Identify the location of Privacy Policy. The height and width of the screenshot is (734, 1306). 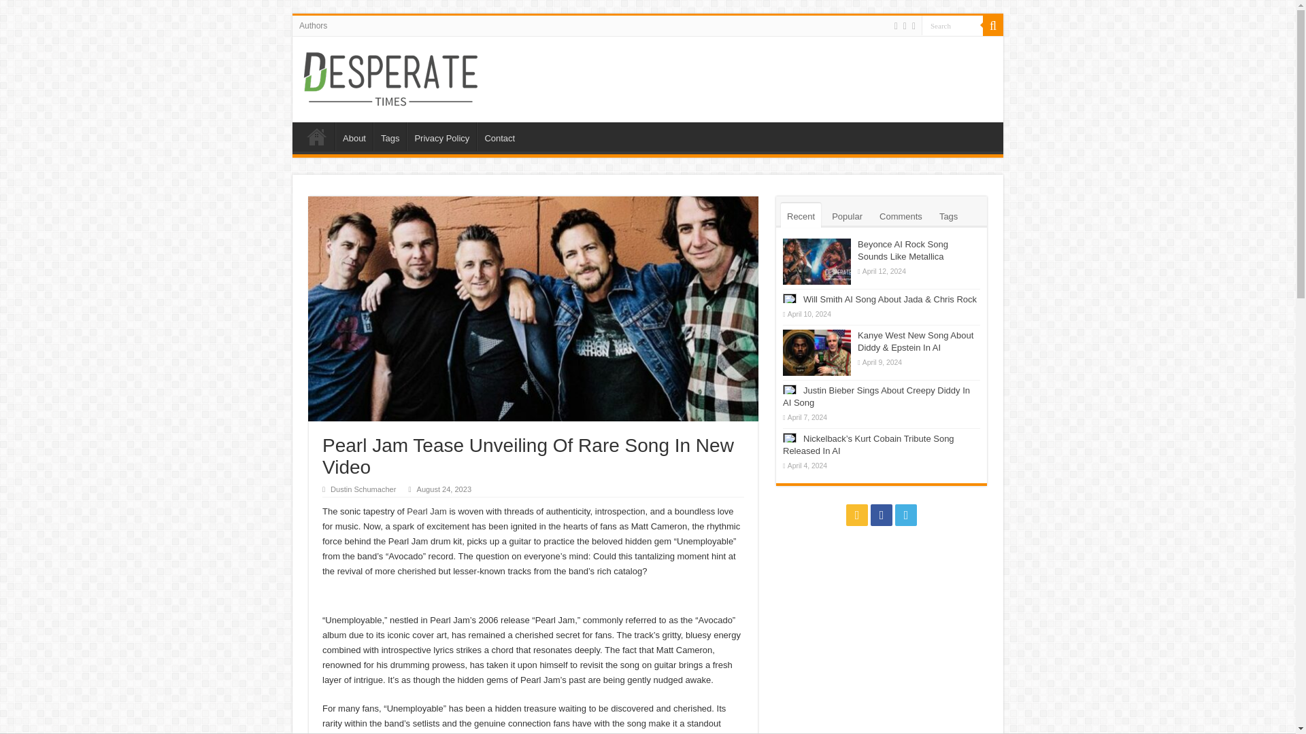
(441, 137).